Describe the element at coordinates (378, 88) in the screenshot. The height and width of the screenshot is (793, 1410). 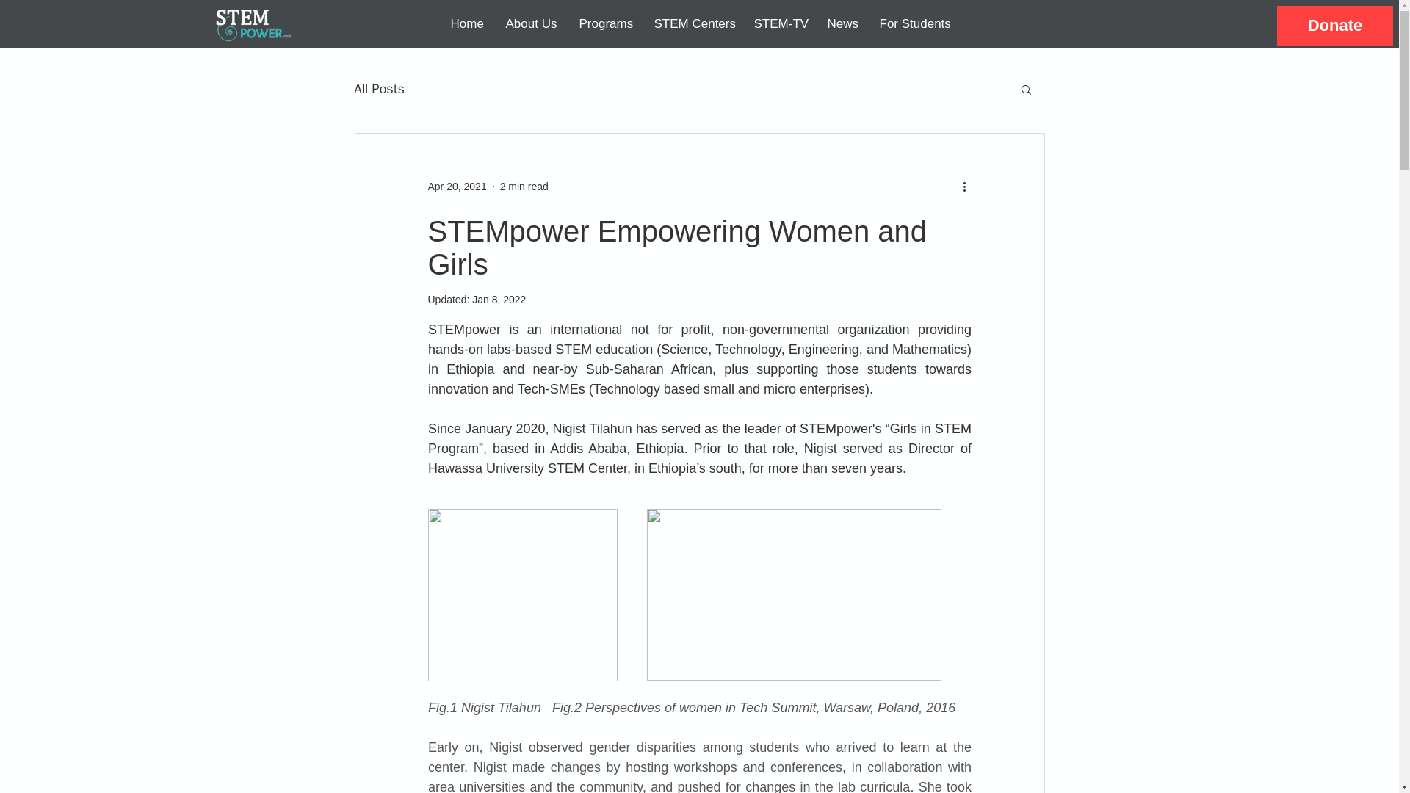
I see `All Posts` at that location.